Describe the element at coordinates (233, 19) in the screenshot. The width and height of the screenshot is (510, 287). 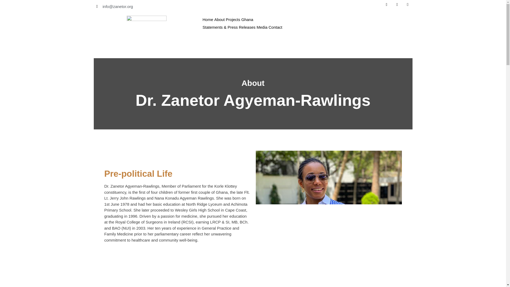
I see `Projects` at that location.